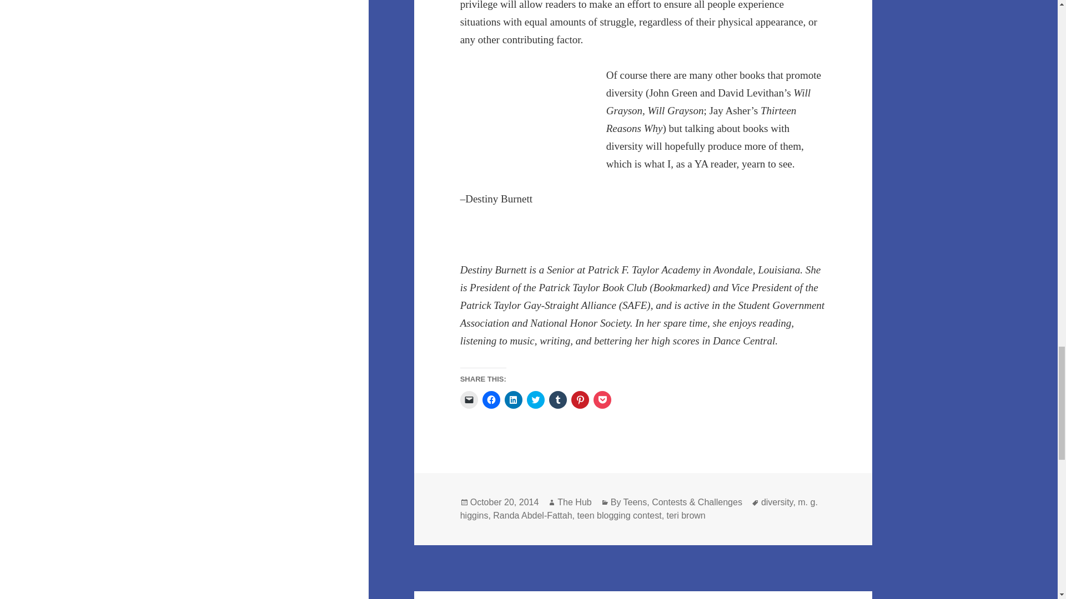  I want to click on Click to share on Pinterest, so click(580, 399).